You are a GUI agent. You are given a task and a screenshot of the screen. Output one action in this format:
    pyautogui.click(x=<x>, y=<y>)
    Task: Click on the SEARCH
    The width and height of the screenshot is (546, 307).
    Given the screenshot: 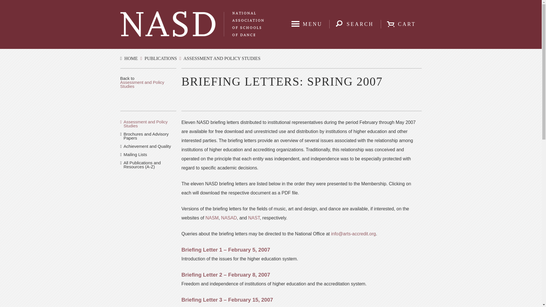 What is the action you would take?
    pyautogui.click(x=354, y=24)
    